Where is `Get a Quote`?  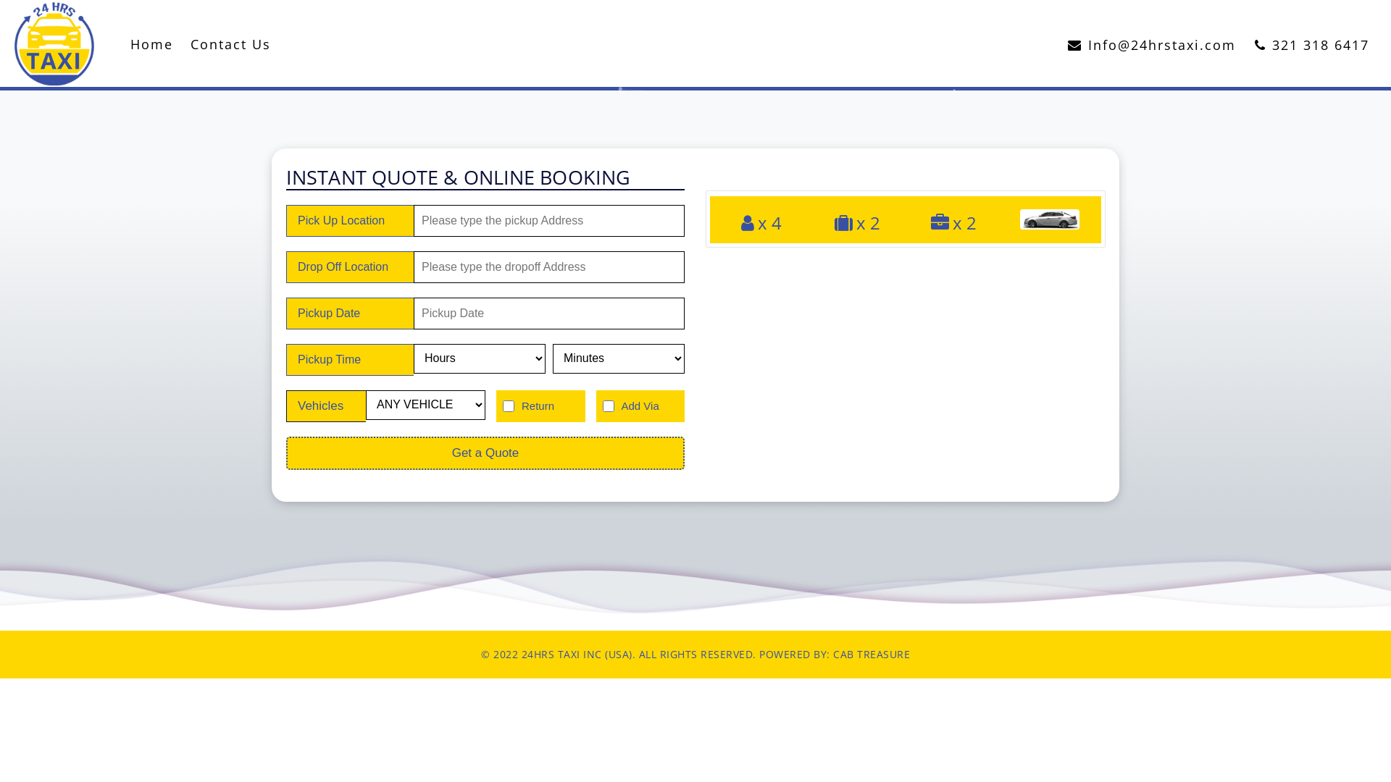
Get a Quote is located at coordinates (485, 453).